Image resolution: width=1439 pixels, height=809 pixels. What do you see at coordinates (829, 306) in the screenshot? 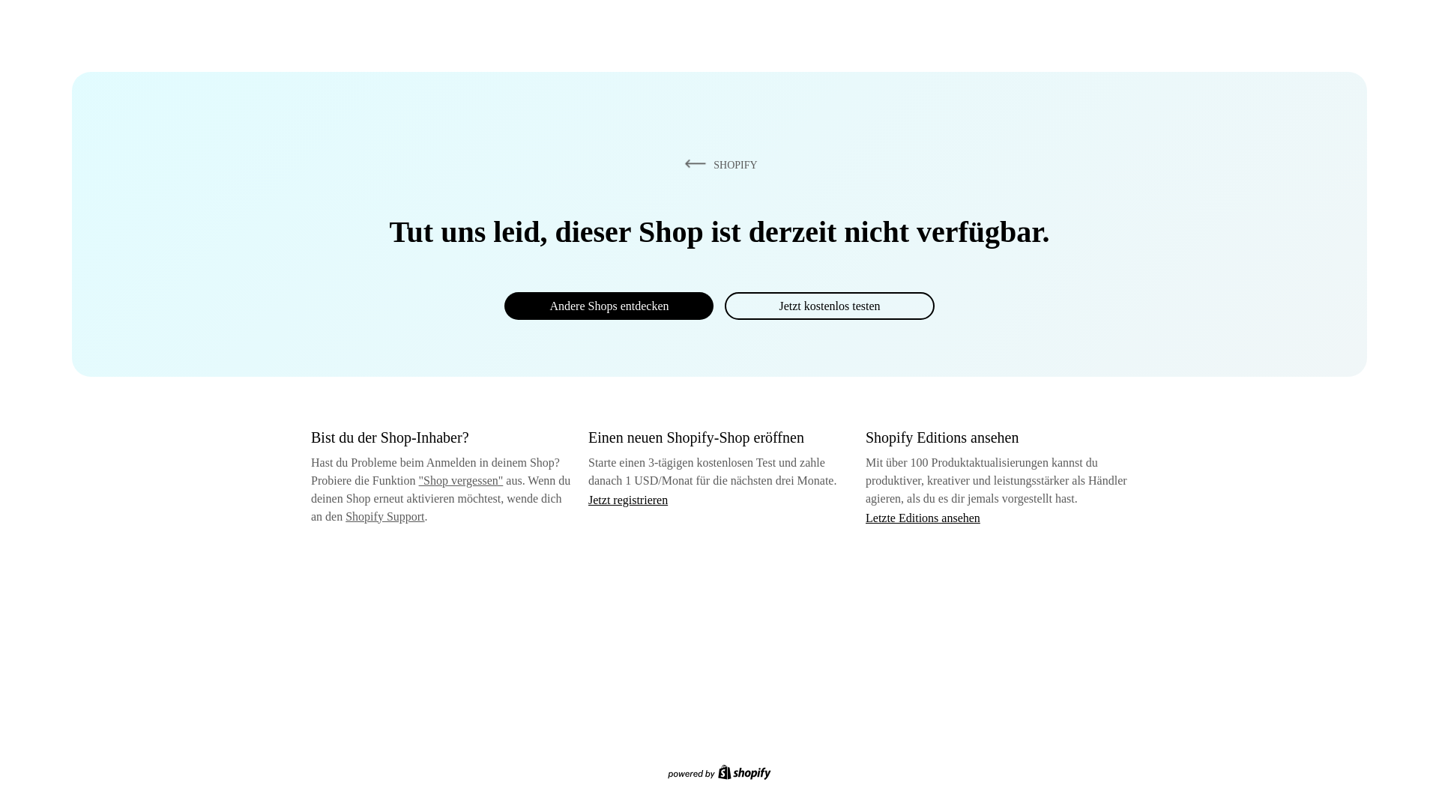
I see `Jetzt kostenlos testen` at bounding box center [829, 306].